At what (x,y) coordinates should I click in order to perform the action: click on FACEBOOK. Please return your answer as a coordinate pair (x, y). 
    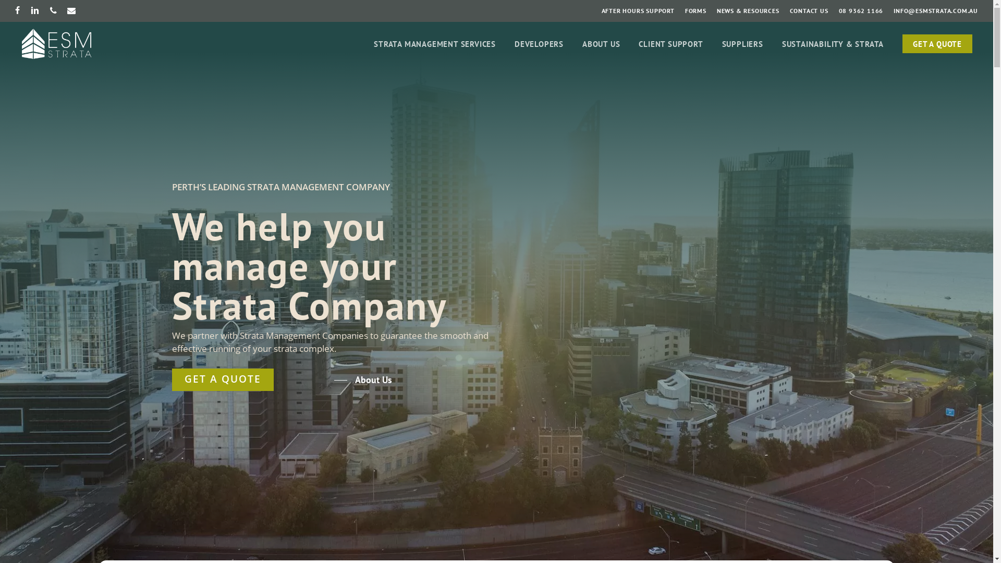
    Looking at the image, I should click on (18, 11).